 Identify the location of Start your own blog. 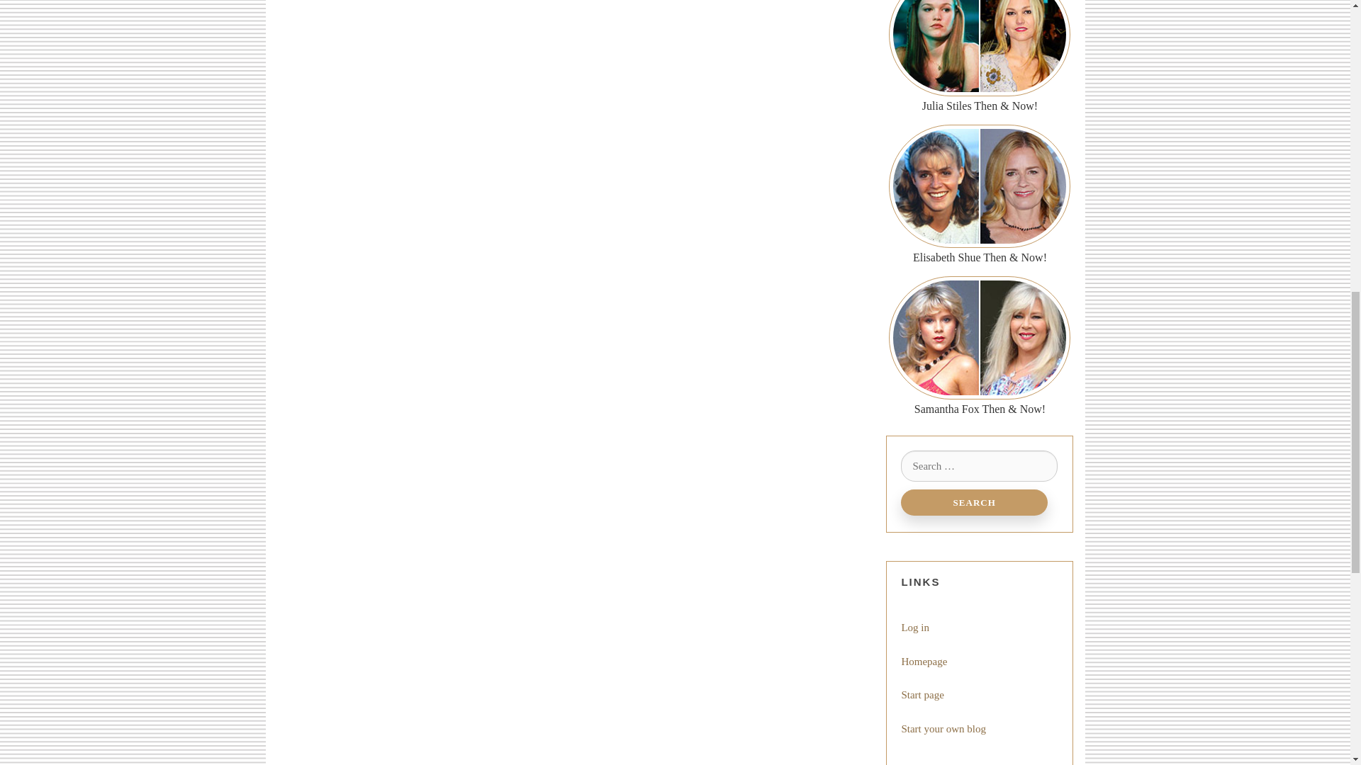
(943, 728).